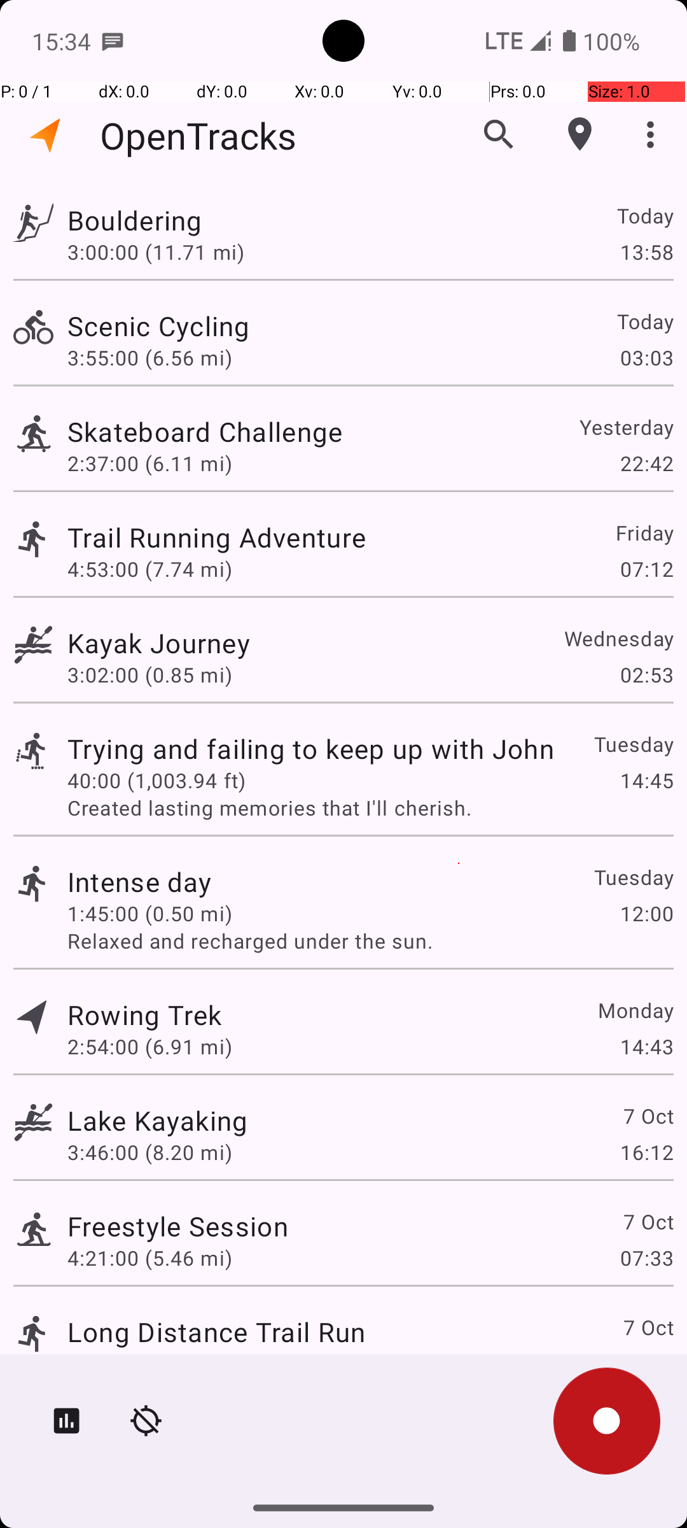  I want to click on Relaxed and recharged under the sun., so click(370, 941).